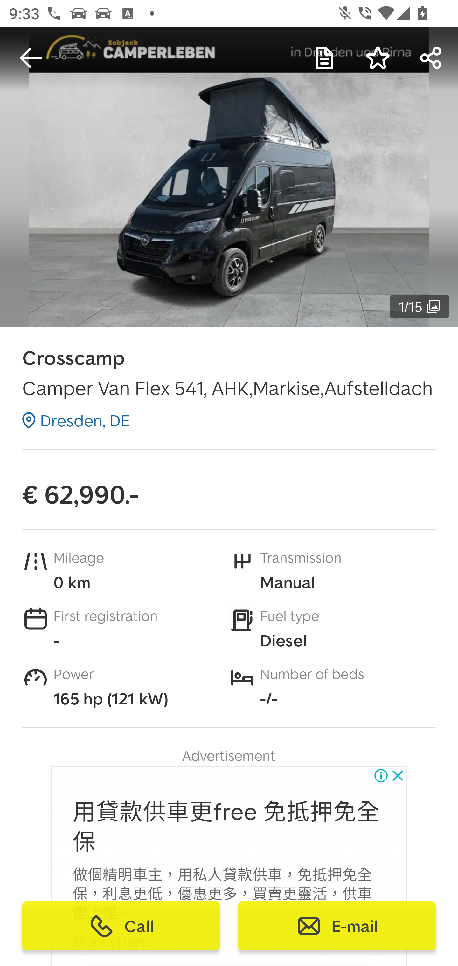 The width and height of the screenshot is (458, 966). Describe the element at coordinates (31, 58) in the screenshot. I see `Navigate up` at that location.